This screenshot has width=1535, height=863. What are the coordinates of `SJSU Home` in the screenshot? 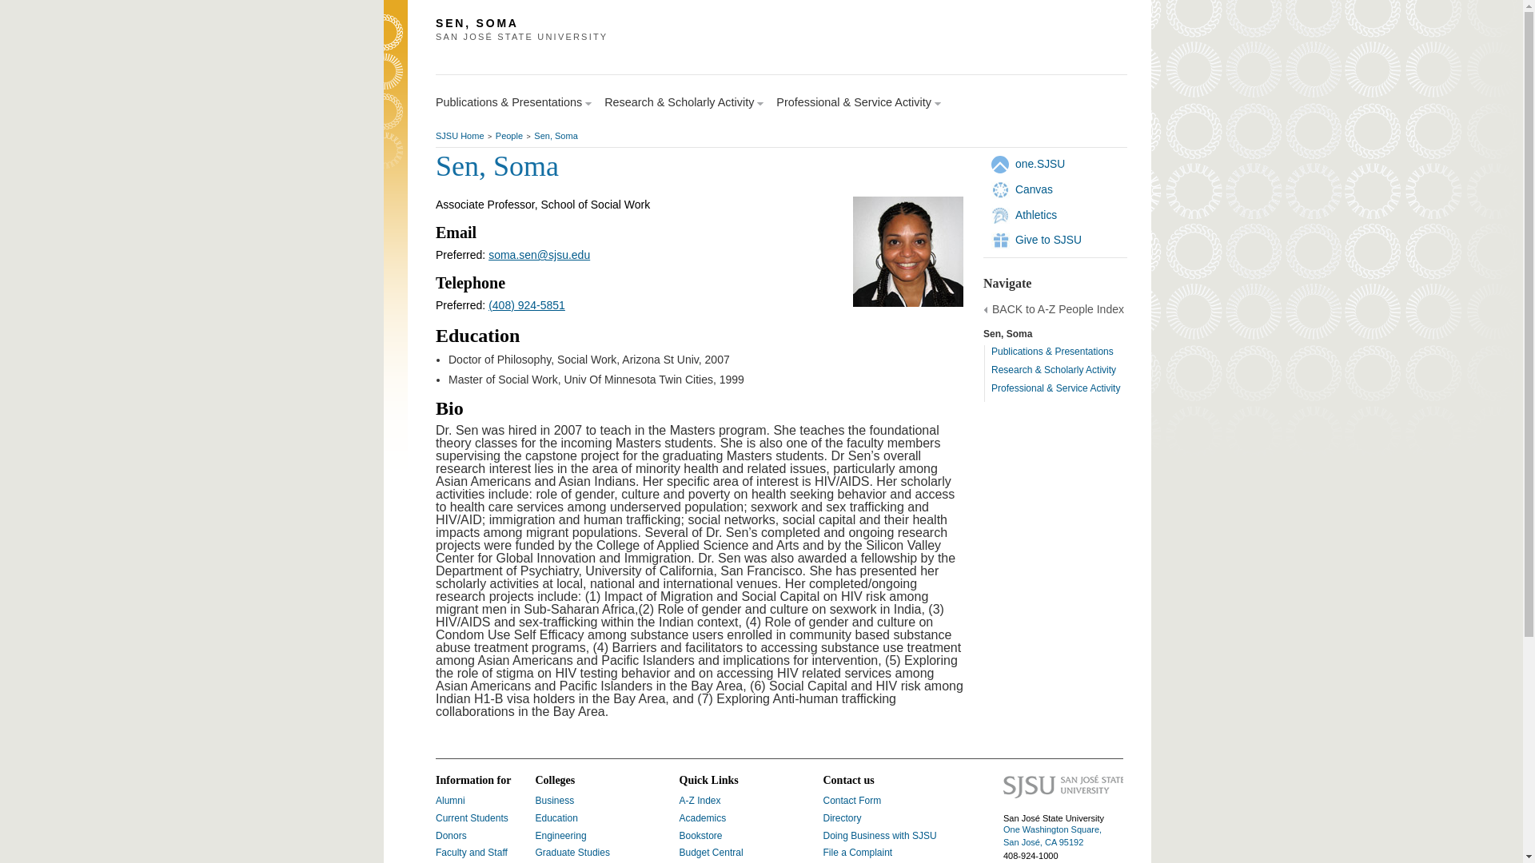 It's located at (460, 136).